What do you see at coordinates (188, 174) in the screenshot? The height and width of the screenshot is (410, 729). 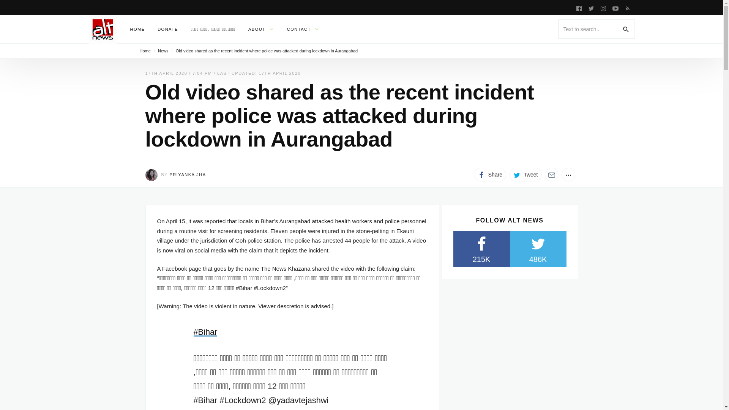 I see `PRIYANKA JHA` at bounding box center [188, 174].